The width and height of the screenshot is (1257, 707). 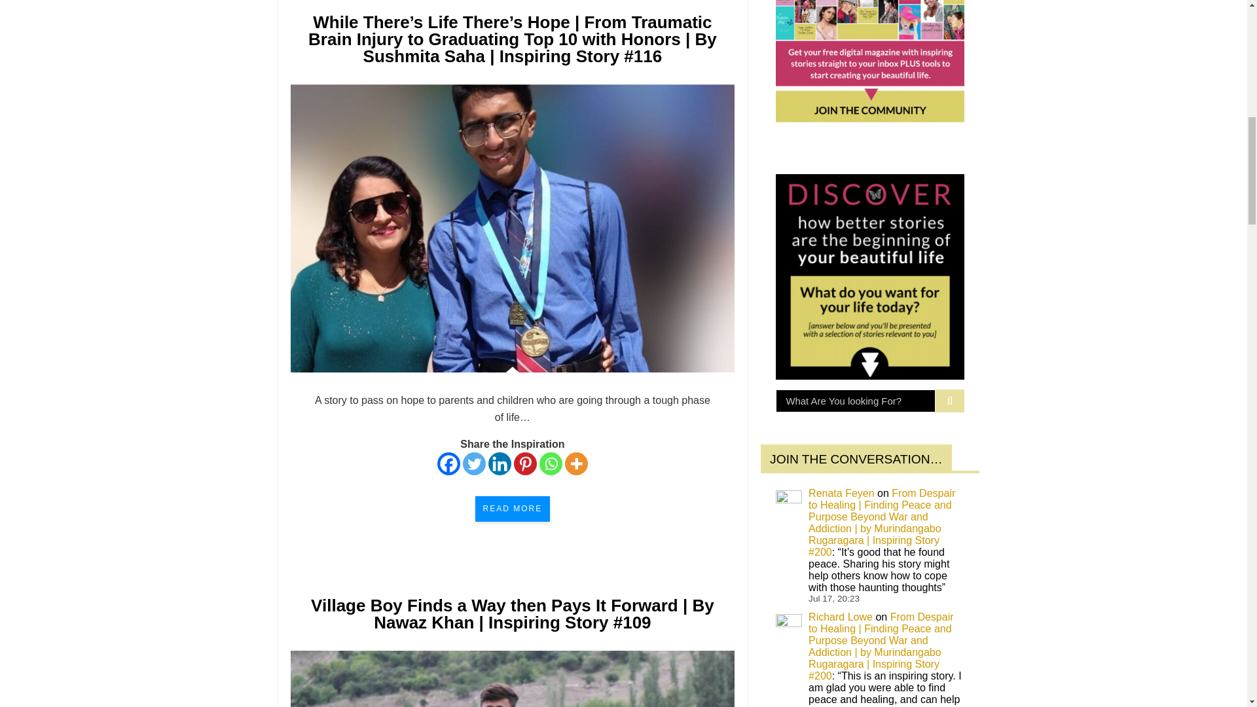 I want to click on Facebook, so click(x=448, y=463).